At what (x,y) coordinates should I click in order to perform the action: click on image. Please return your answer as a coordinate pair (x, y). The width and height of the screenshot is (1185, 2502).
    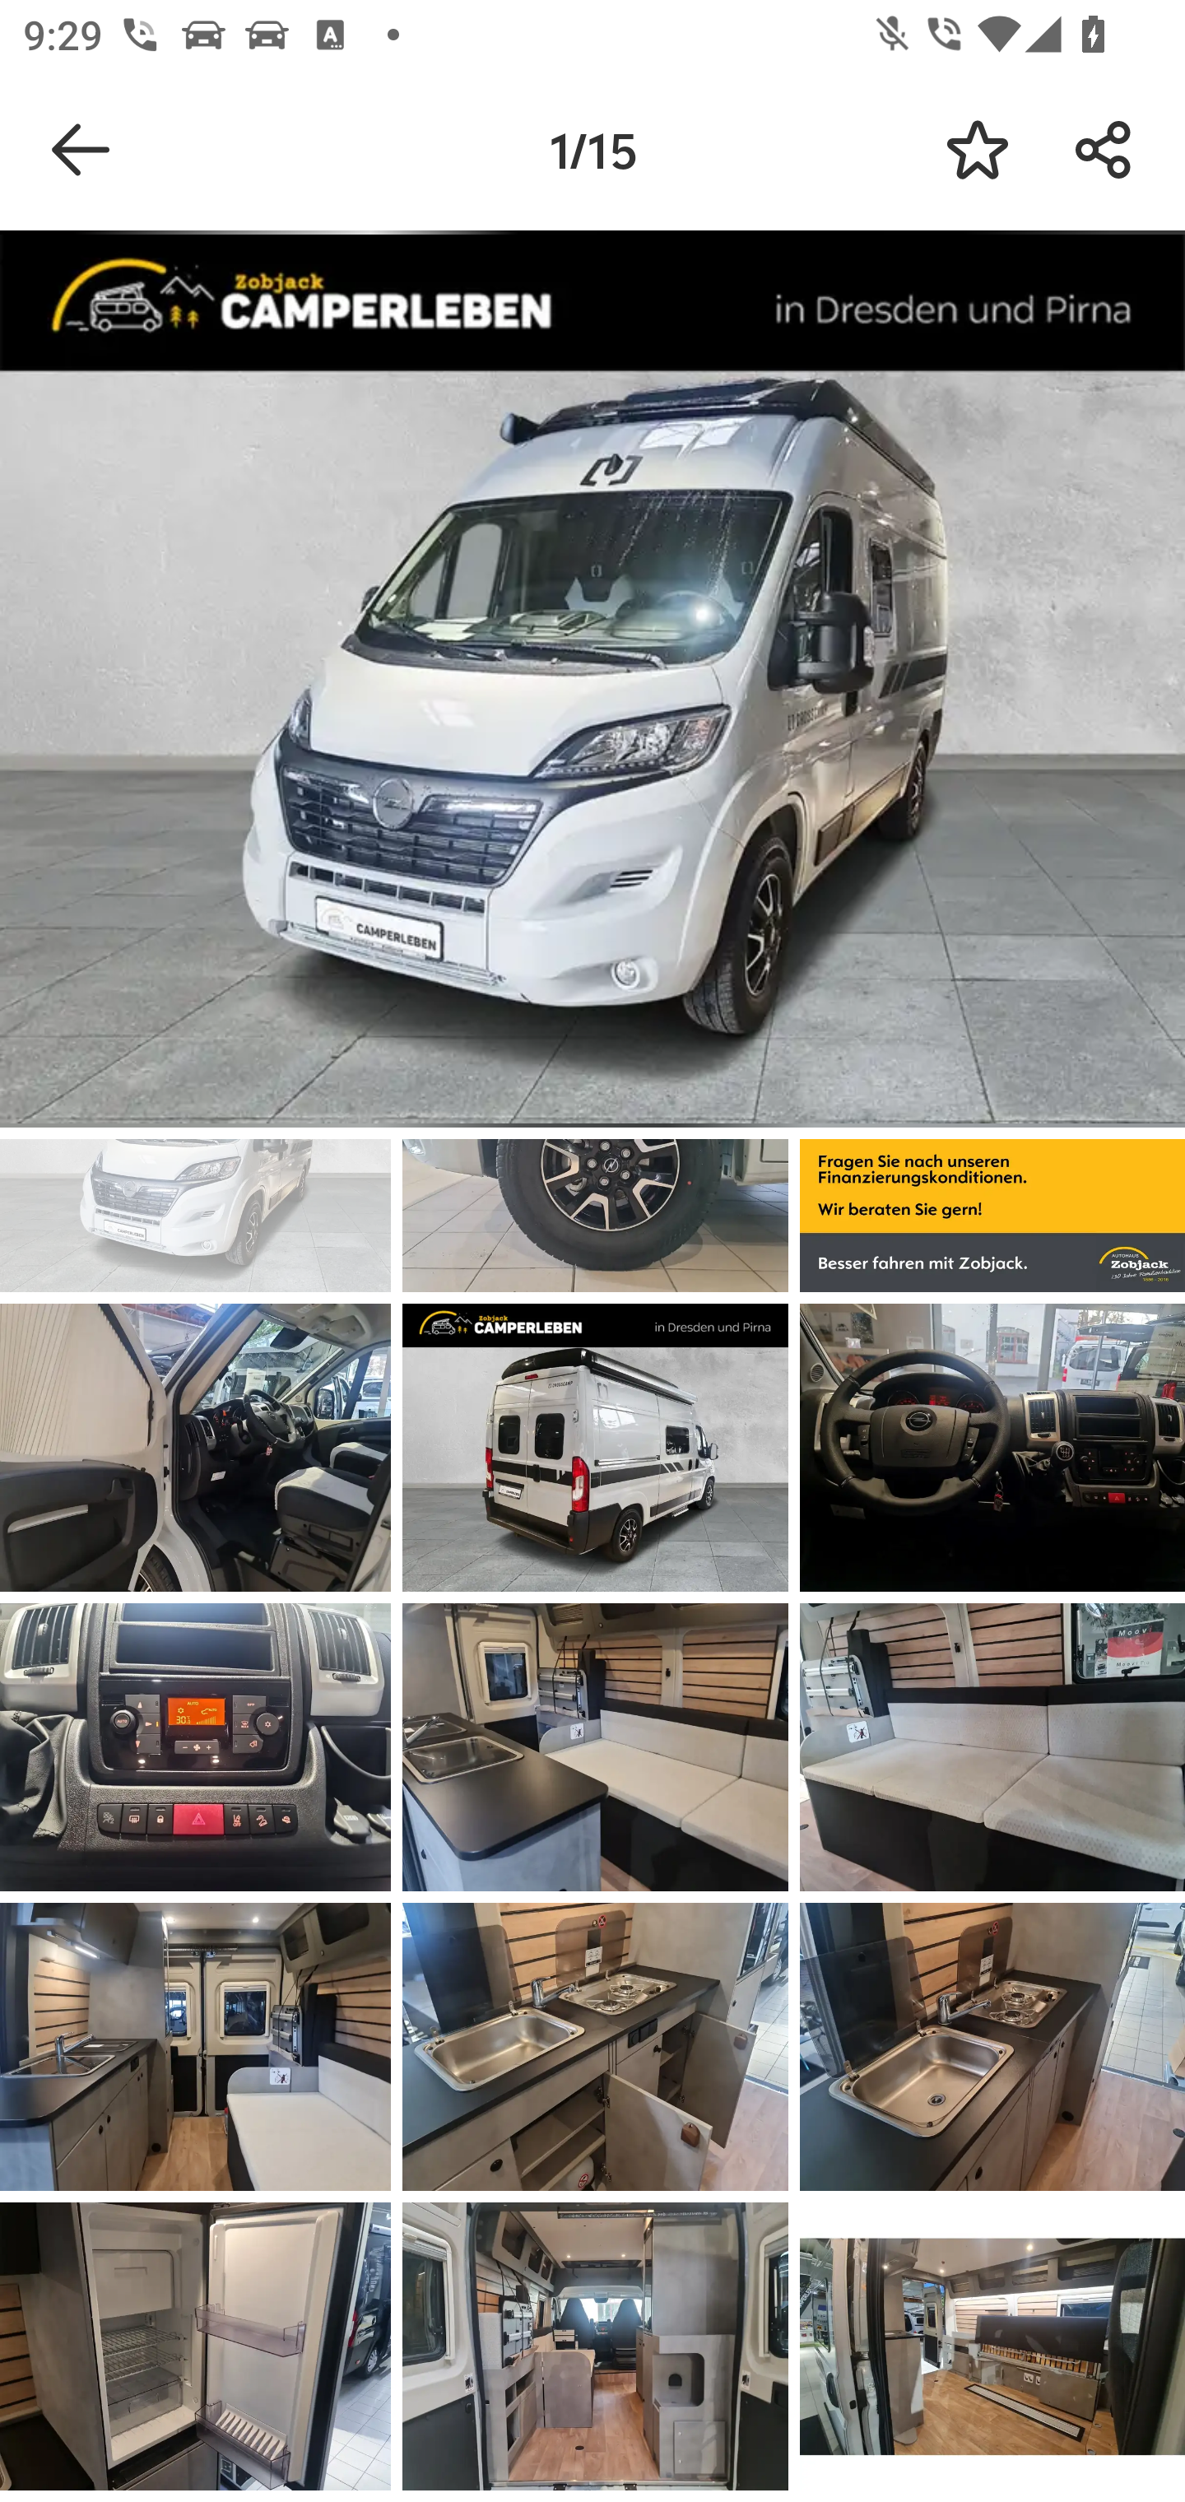
    Looking at the image, I should click on (992, 2048).